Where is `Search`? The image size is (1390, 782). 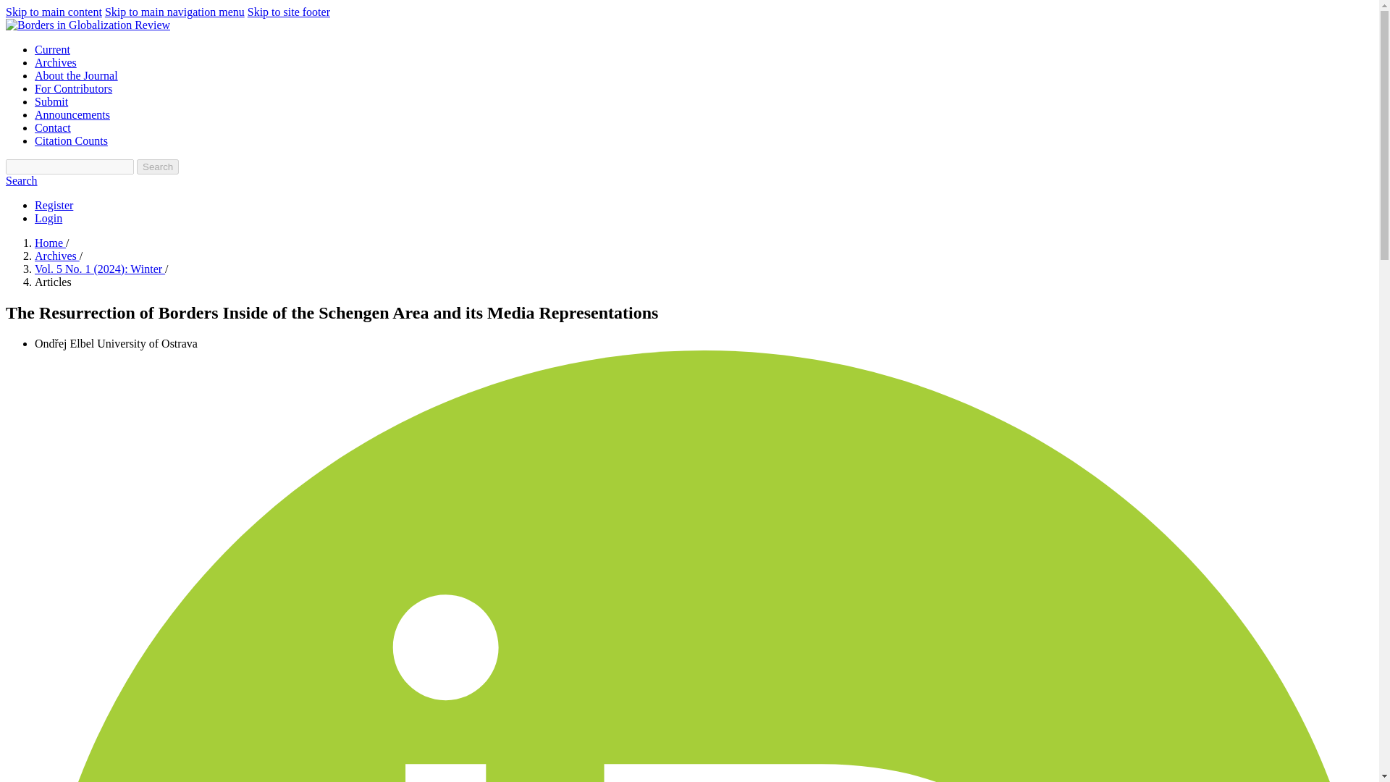
Search is located at coordinates (158, 167).